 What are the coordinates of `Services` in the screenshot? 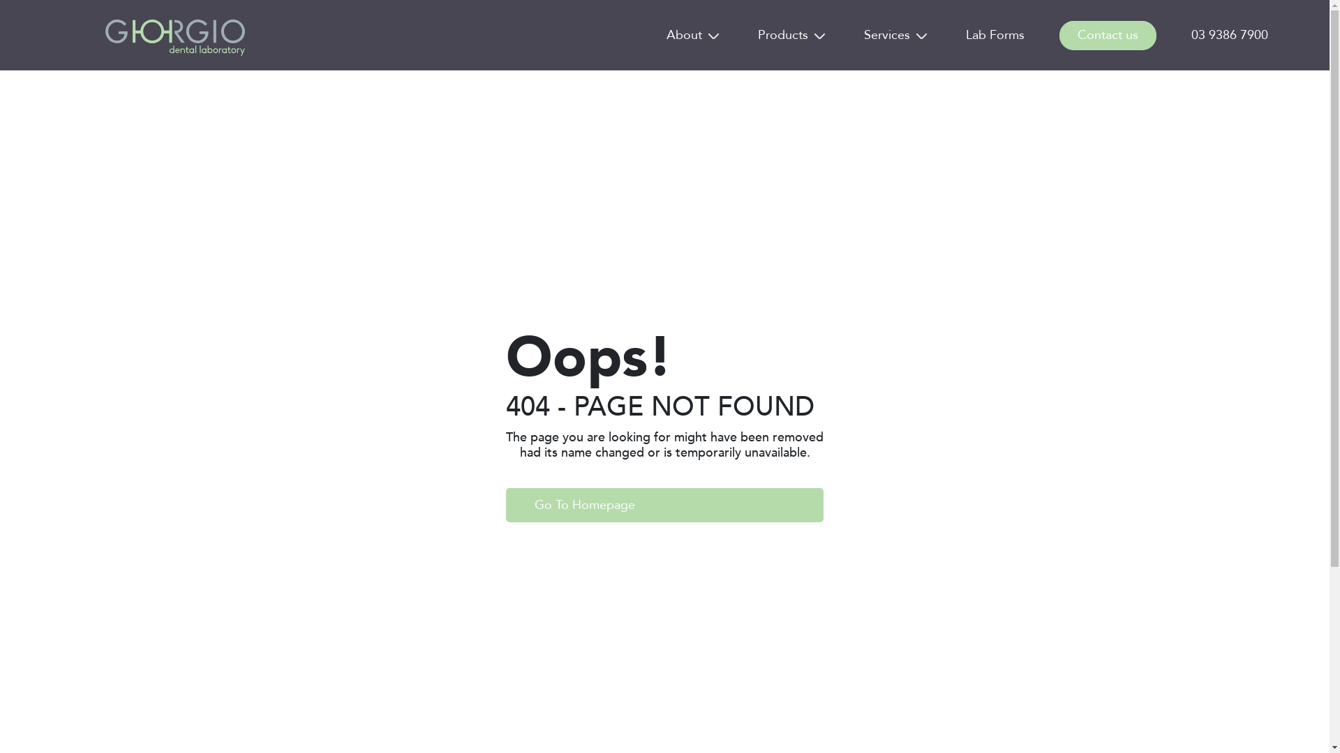 It's located at (887, 35).